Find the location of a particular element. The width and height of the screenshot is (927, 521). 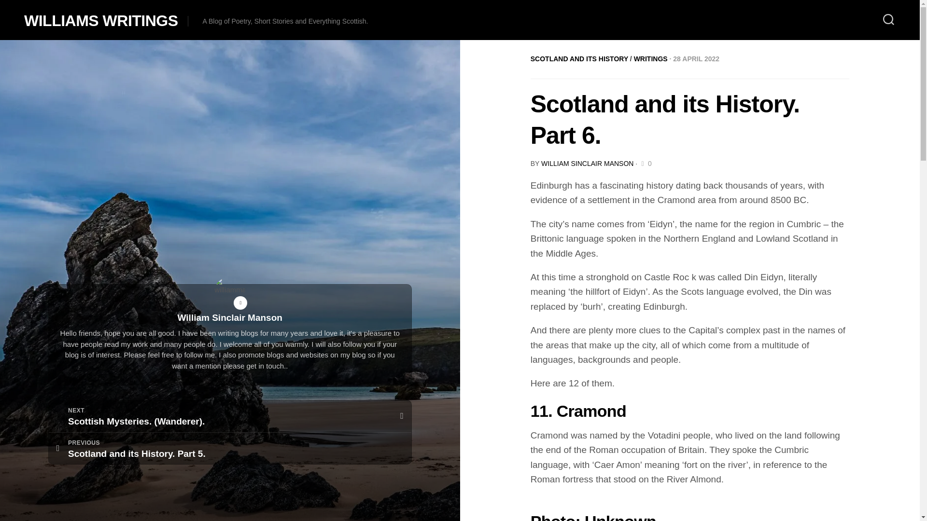

WILLIAMS WRITINGS is located at coordinates (100, 20).